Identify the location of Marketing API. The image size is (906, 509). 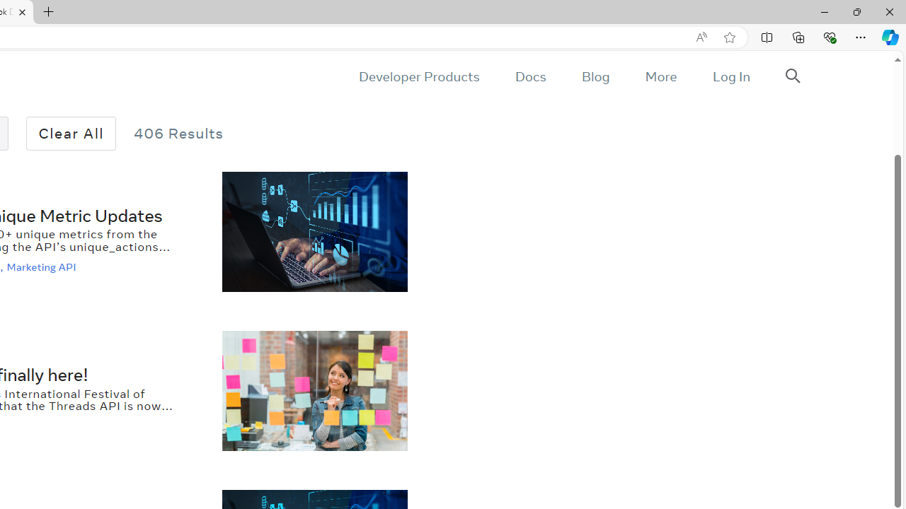
(42, 267).